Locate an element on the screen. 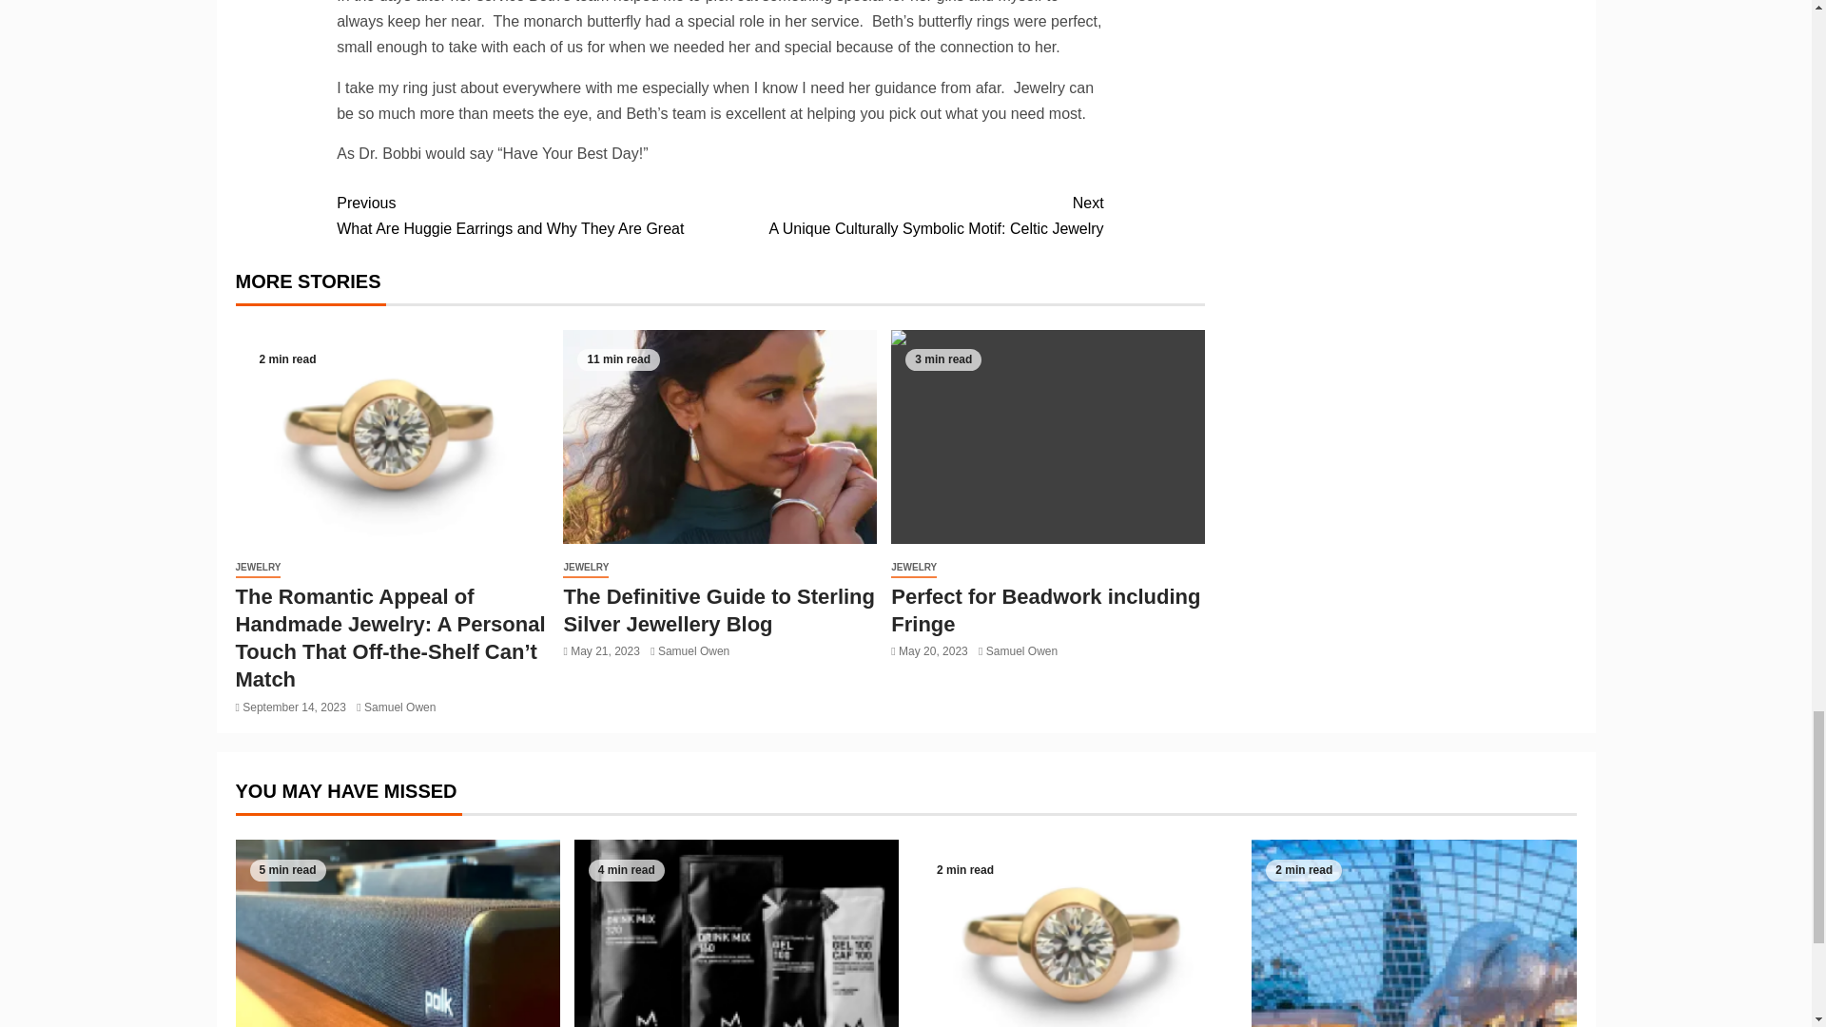 The width and height of the screenshot is (1826, 1027). JEWELRY is located at coordinates (258, 569).